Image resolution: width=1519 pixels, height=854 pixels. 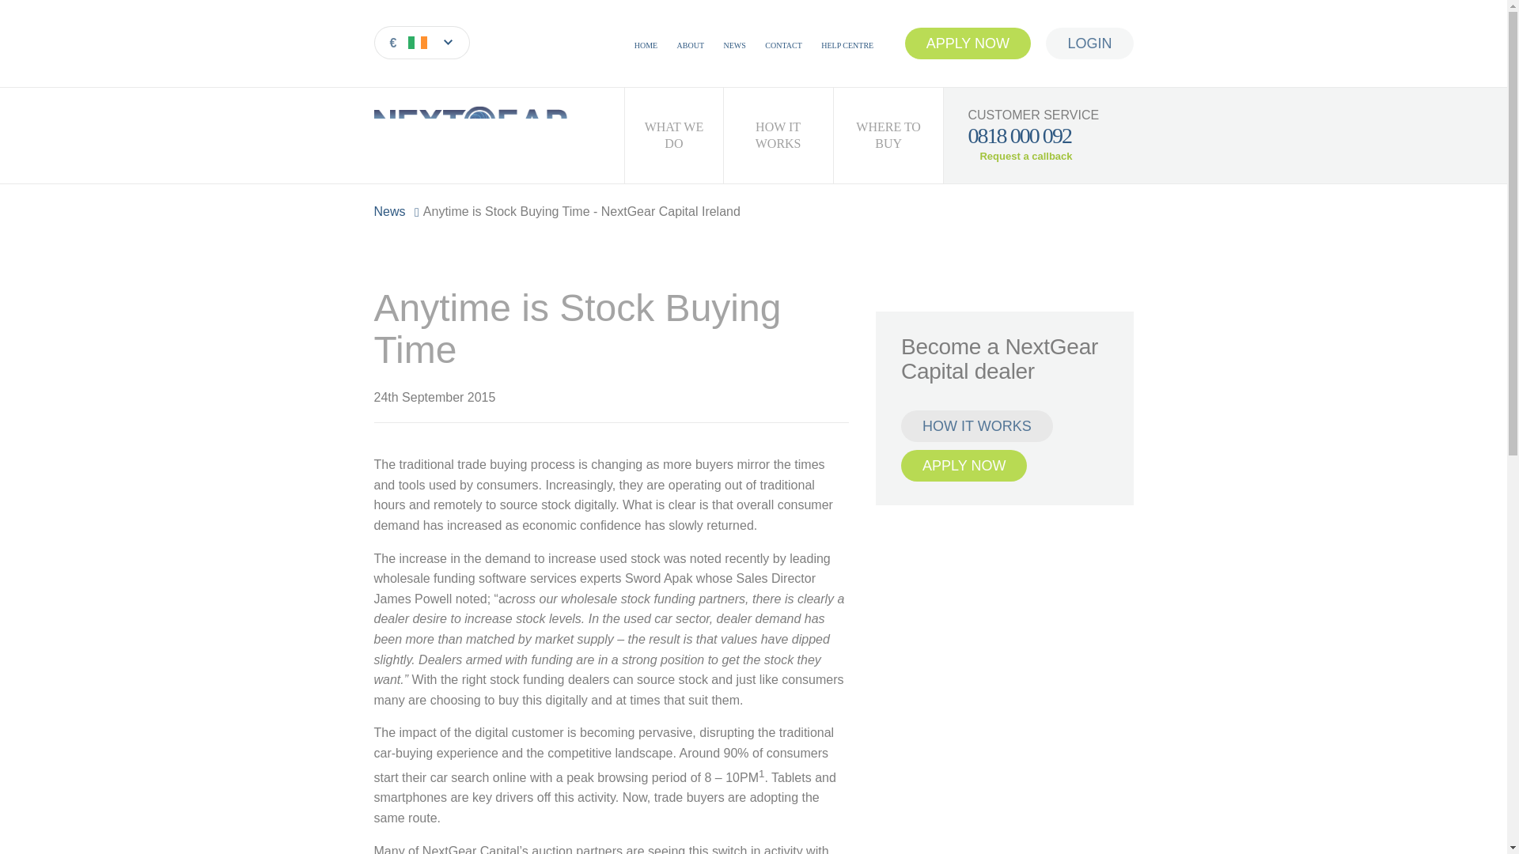 I want to click on NextGear Capital, so click(x=491, y=135).